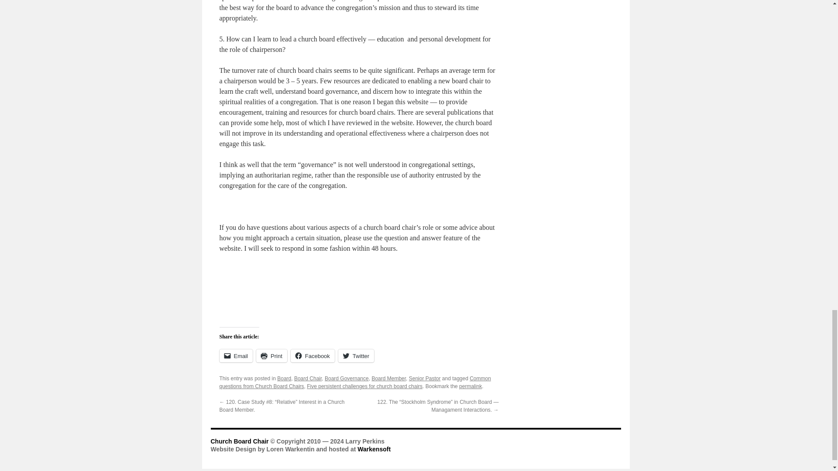 The width and height of the screenshot is (838, 471). What do you see at coordinates (354, 382) in the screenshot?
I see `Common questions from Church Board Chairs` at bounding box center [354, 382].